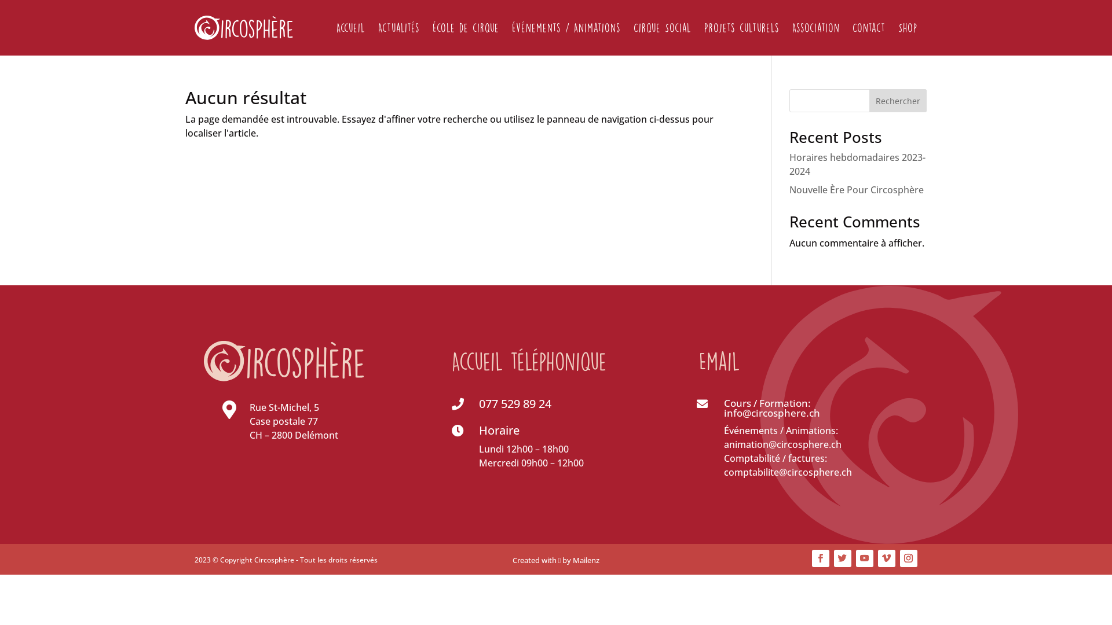 This screenshot has height=625, width=1112. Describe the element at coordinates (865, 558) in the screenshot. I see `Suivez sur Youtube` at that location.